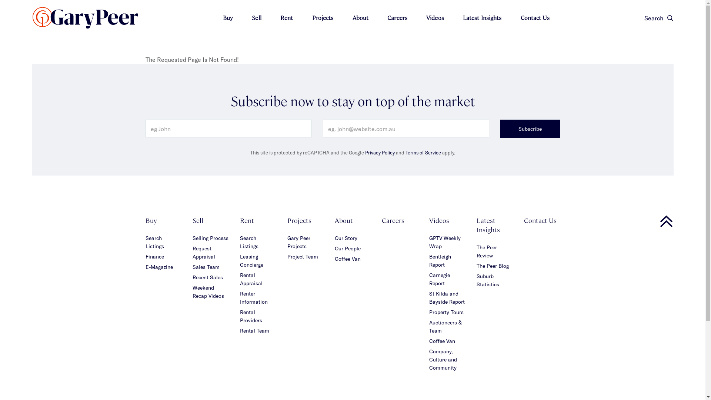 The height and width of the screenshot is (400, 711). I want to click on GPTV Weekly Wrap, so click(445, 242).